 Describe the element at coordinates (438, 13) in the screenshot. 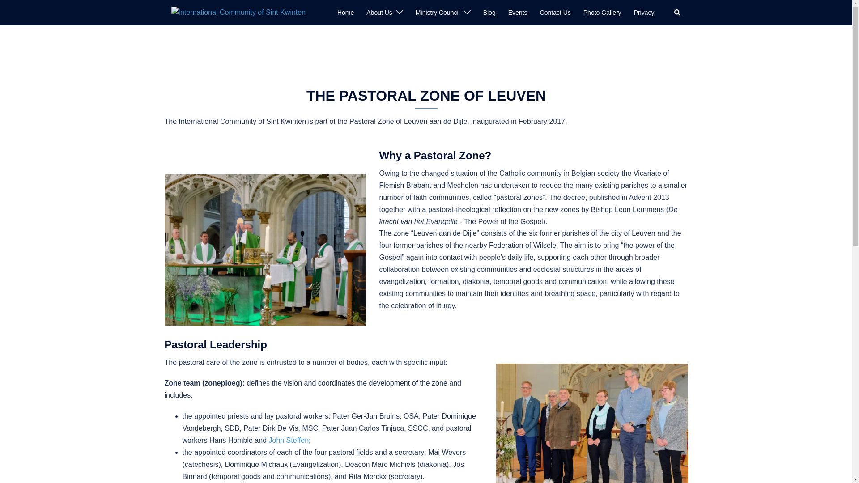

I see `Ministry Council` at that location.